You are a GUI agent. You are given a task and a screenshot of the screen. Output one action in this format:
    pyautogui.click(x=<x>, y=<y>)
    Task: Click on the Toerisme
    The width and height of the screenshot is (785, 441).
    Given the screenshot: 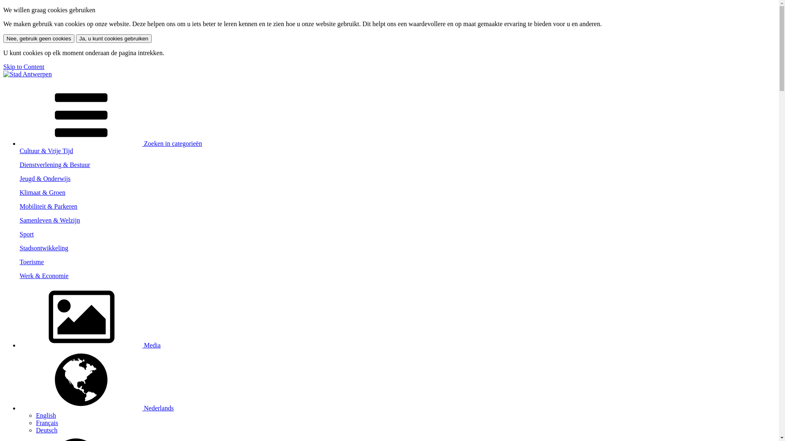 What is the action you would take?
    pyautogui.click(x=397, y=265)
    